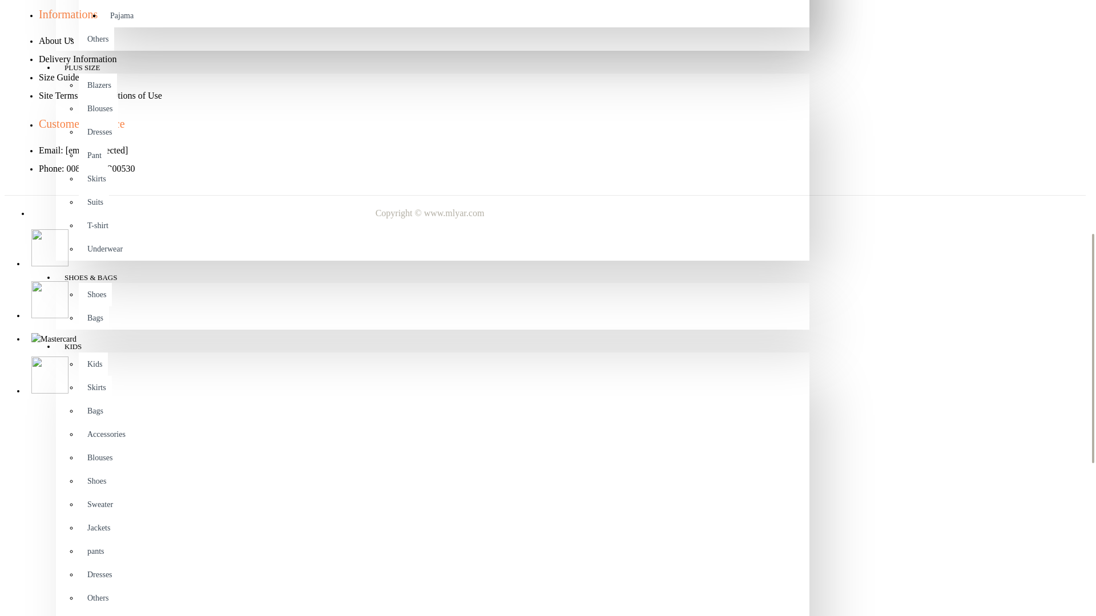  I want to click on lingery, so click(120, 2).